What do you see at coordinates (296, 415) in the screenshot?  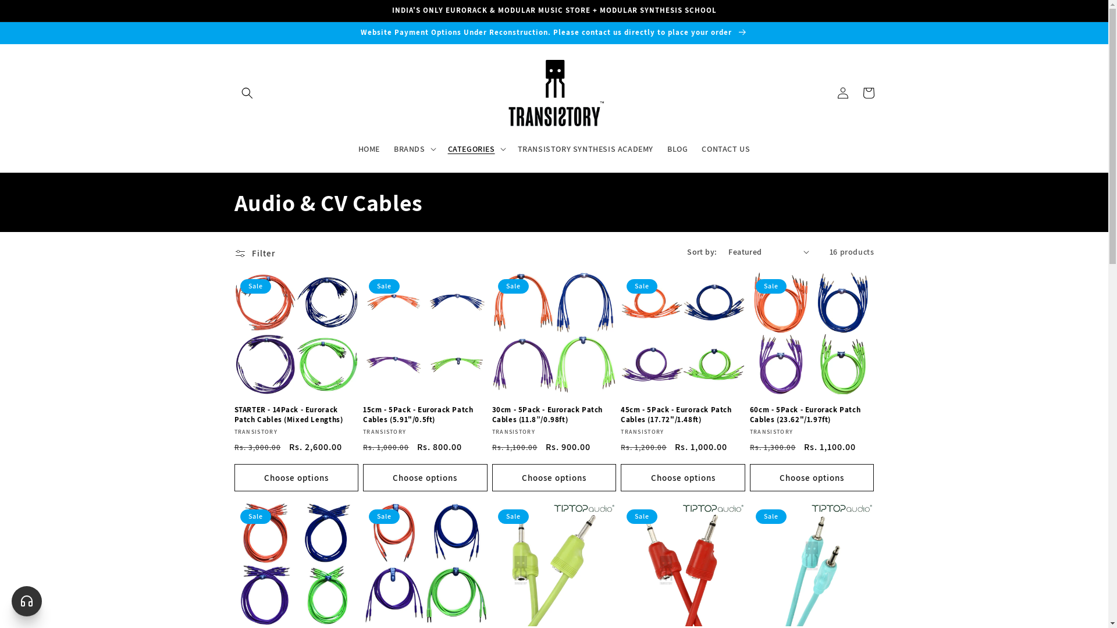 I see `STARTER - 14Pack - Eurorack Patch Cables (Mixed Lengths)` at bounding box center [296, 415].